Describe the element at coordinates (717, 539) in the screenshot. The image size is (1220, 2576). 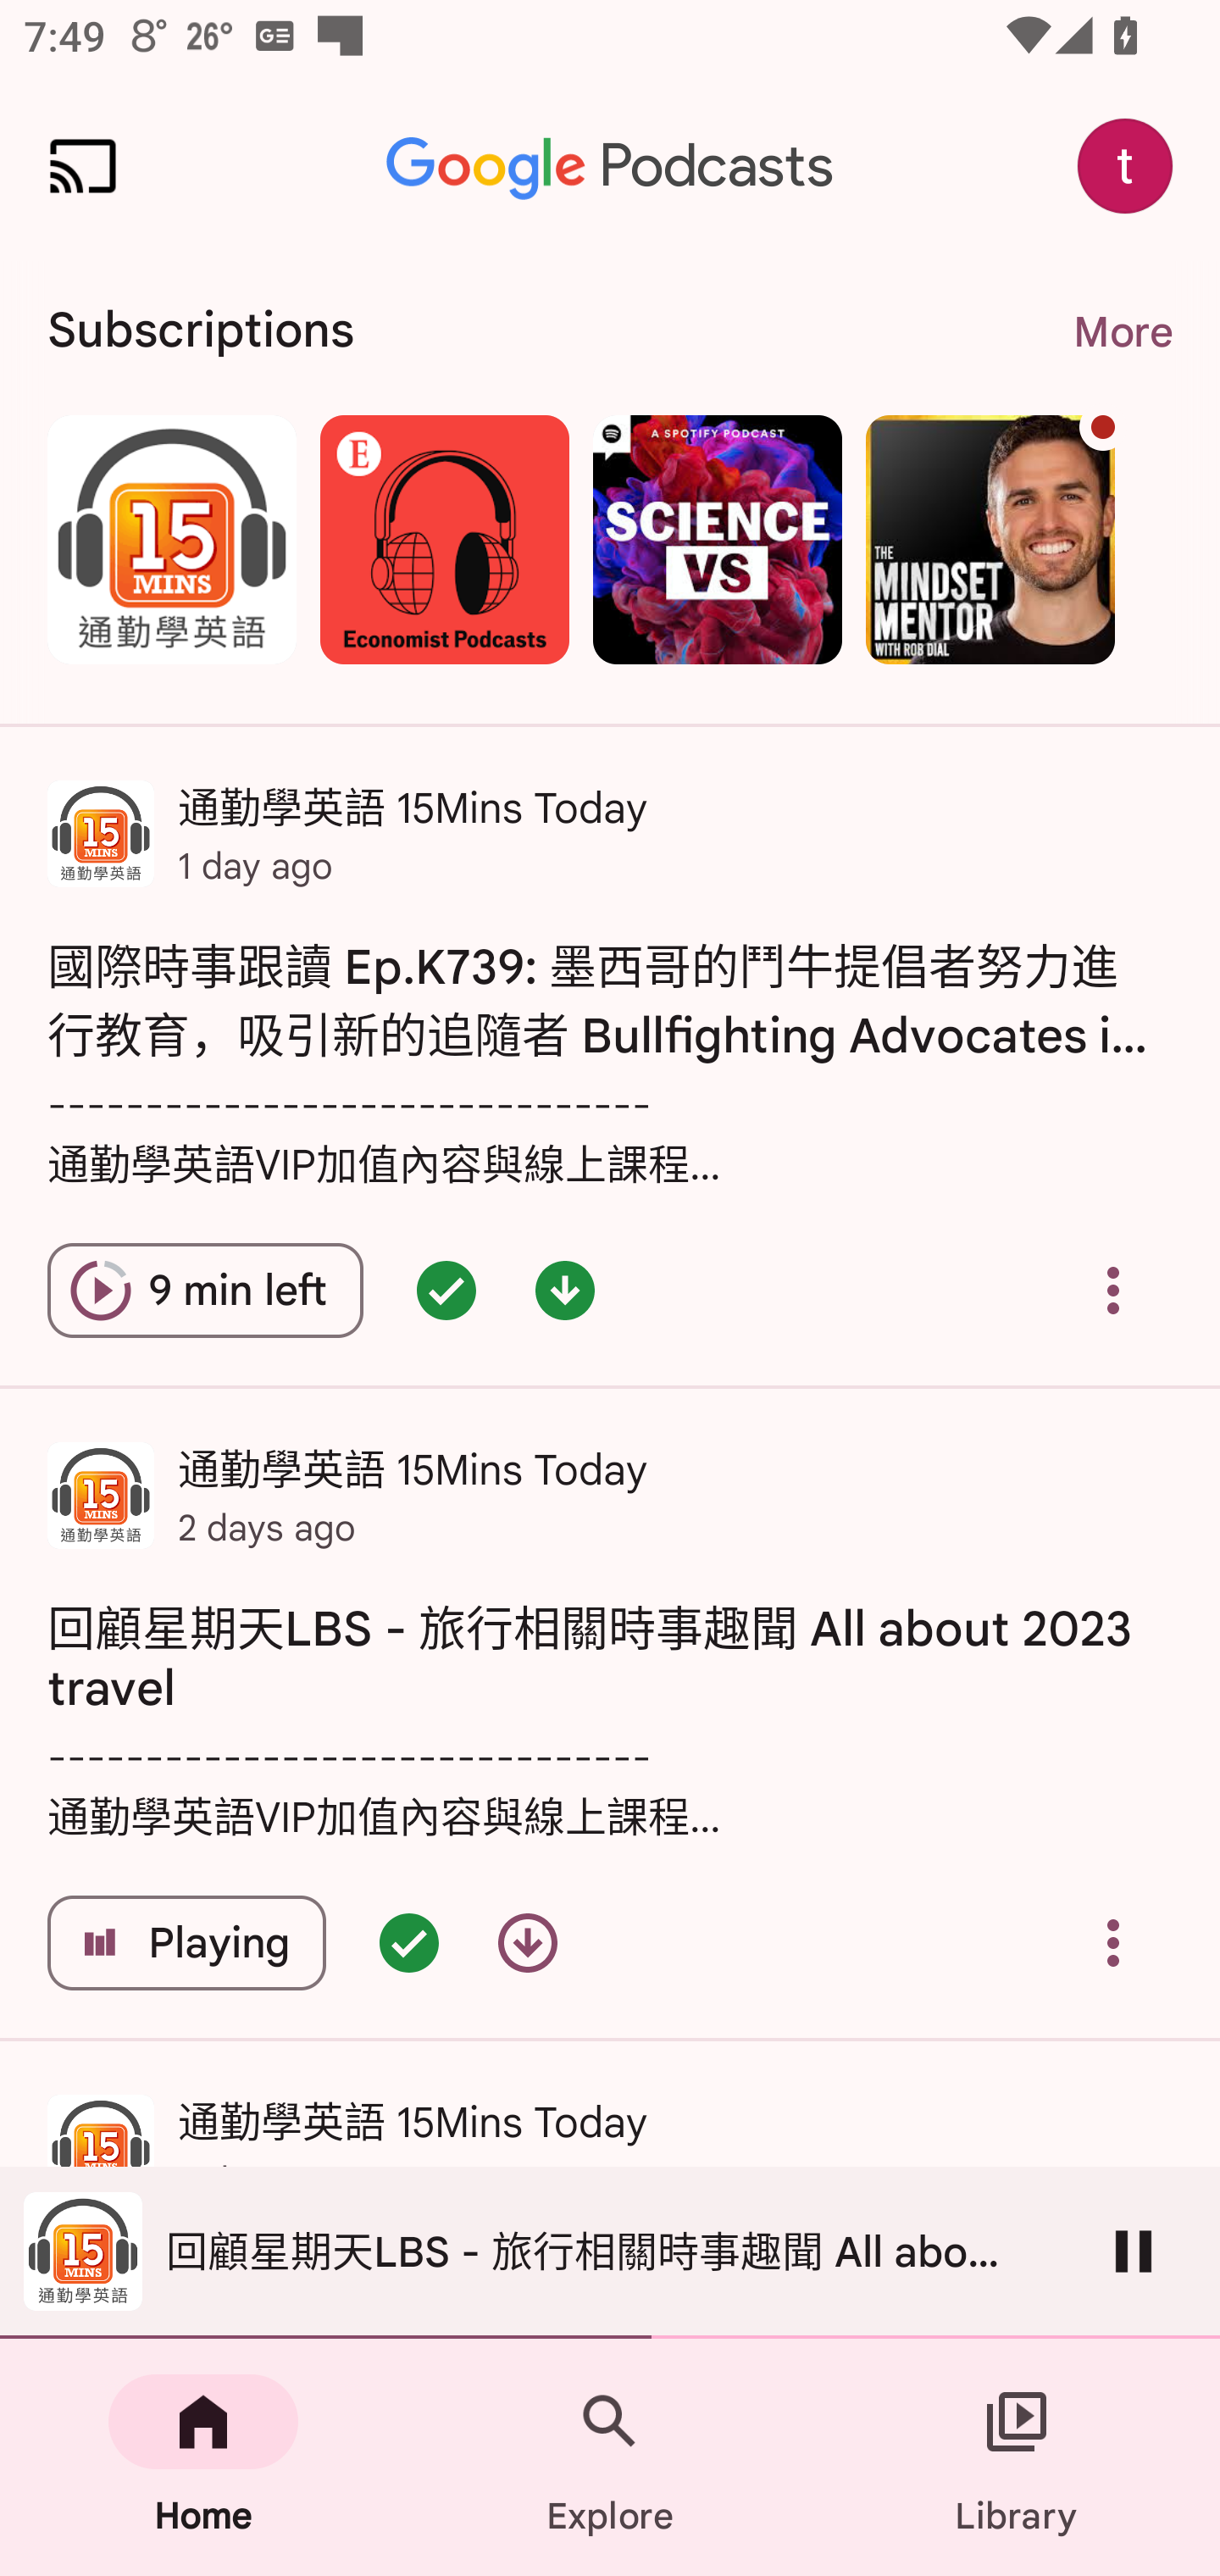
I see `Science Vs` at that location.